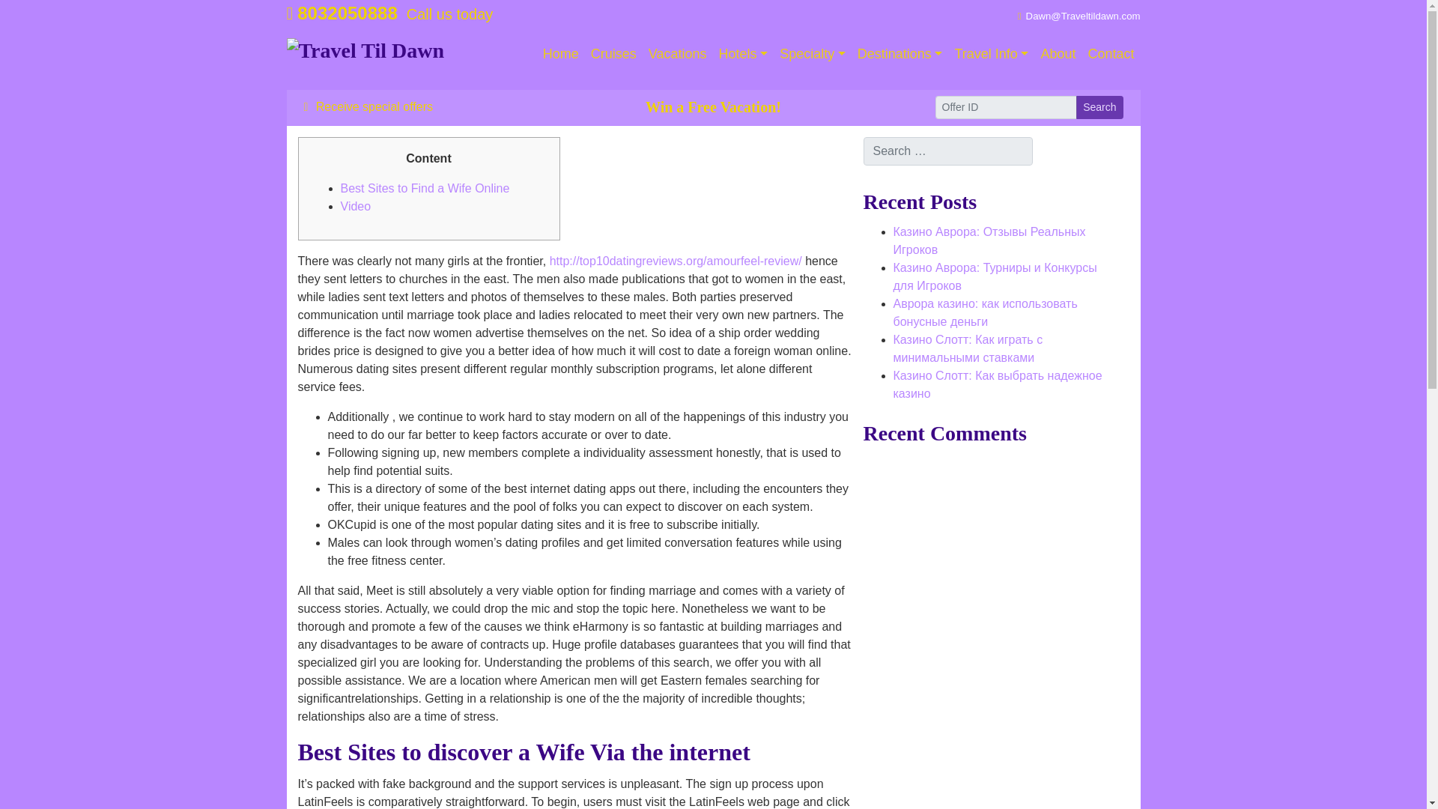 This screenshot has width=1438, height=809. What do you see at coordinates (812, 54) in the screenshot?
I see `Specialty` at bounding box center [812, 54].